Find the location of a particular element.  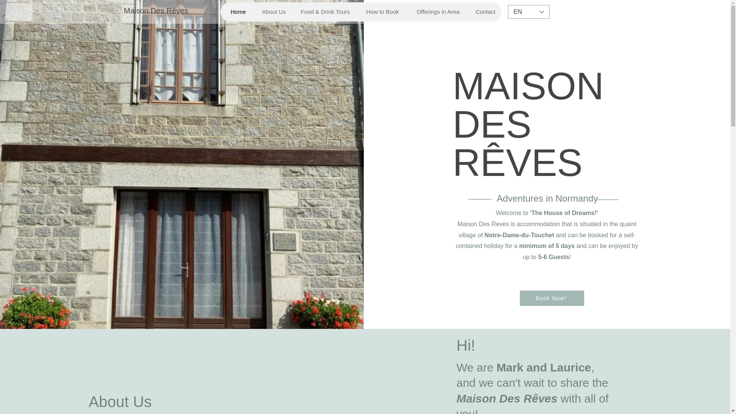

Book Now! is located at coordinates (552, 298).